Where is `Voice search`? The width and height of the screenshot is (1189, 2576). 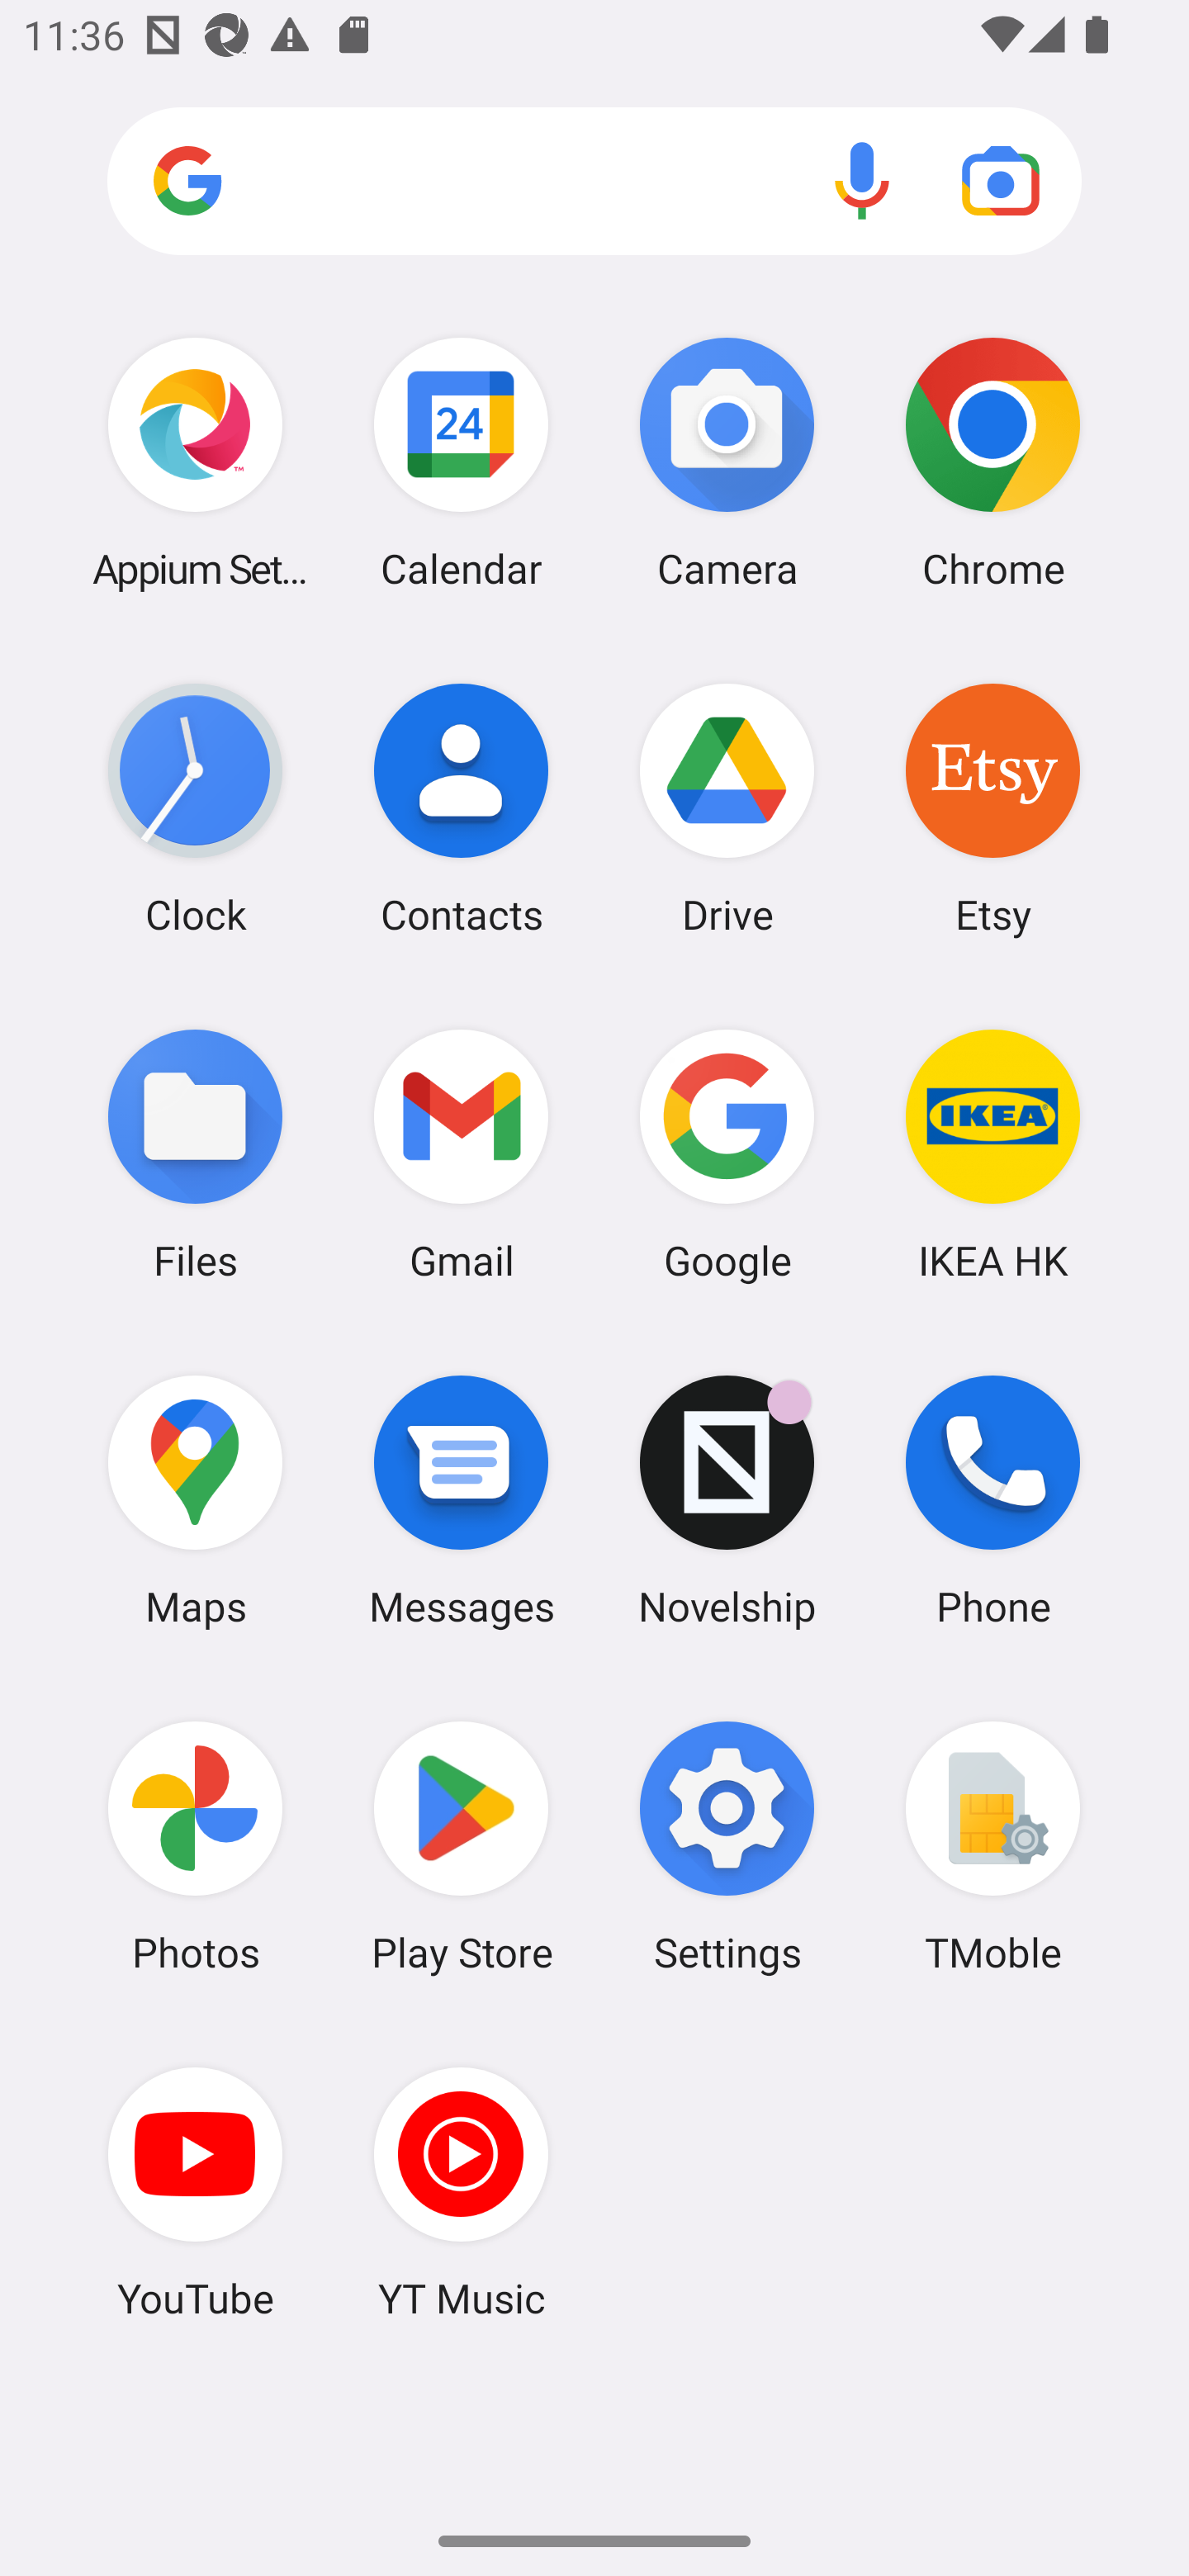
Voice search is located at coordinates (862, 180).